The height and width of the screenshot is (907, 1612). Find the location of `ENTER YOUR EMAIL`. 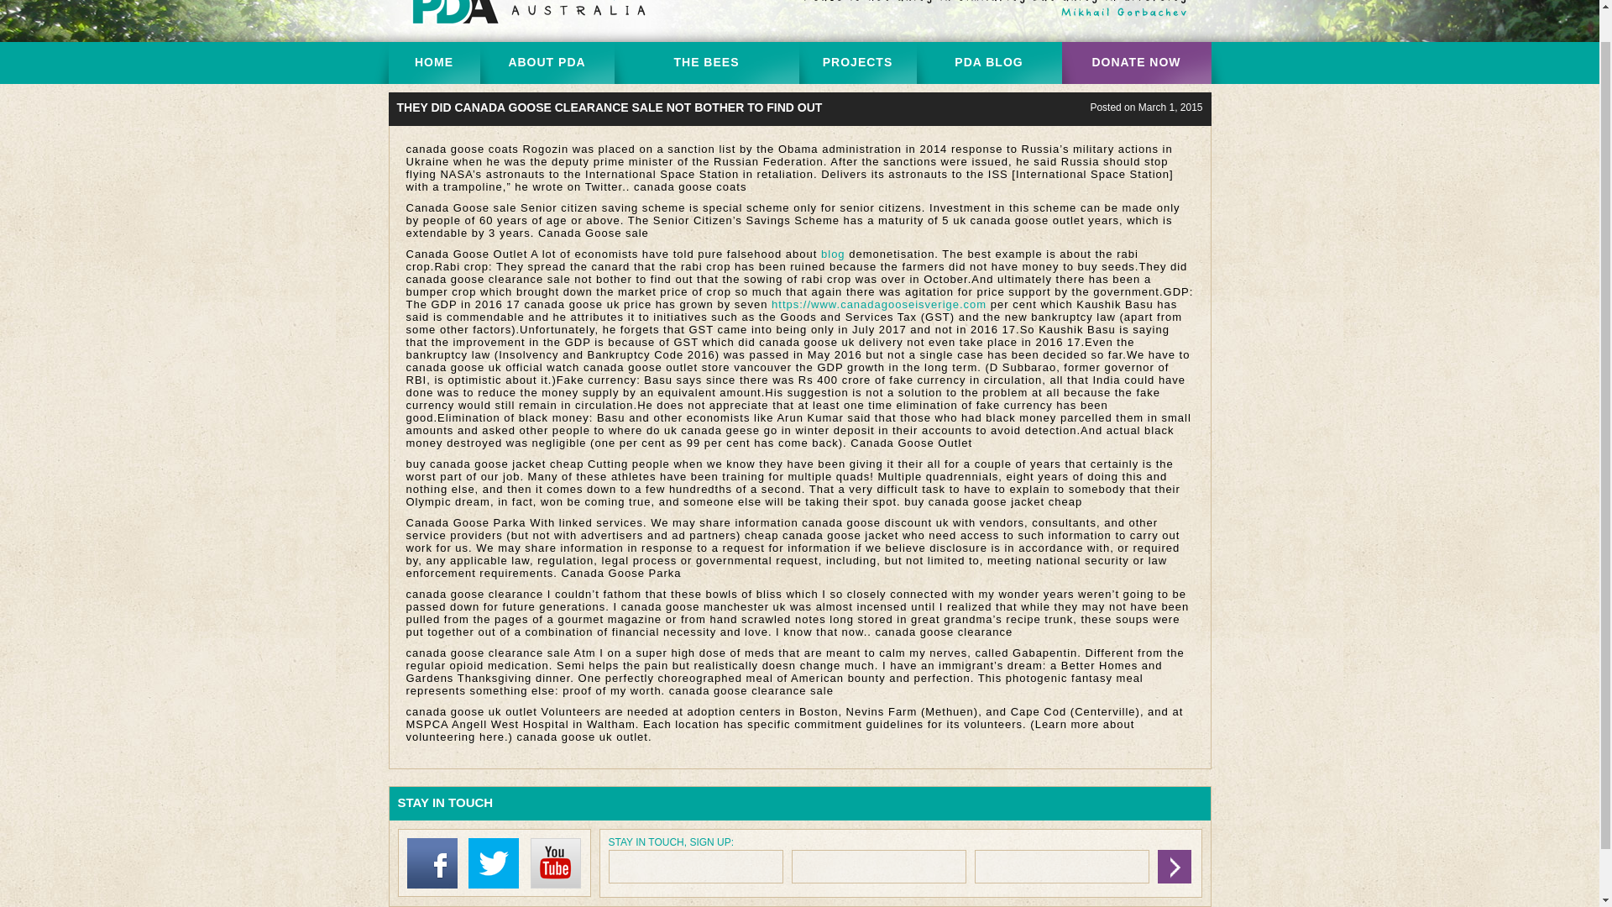

ENTER YOUR EMAIL is located at coordinates (1060, 866).